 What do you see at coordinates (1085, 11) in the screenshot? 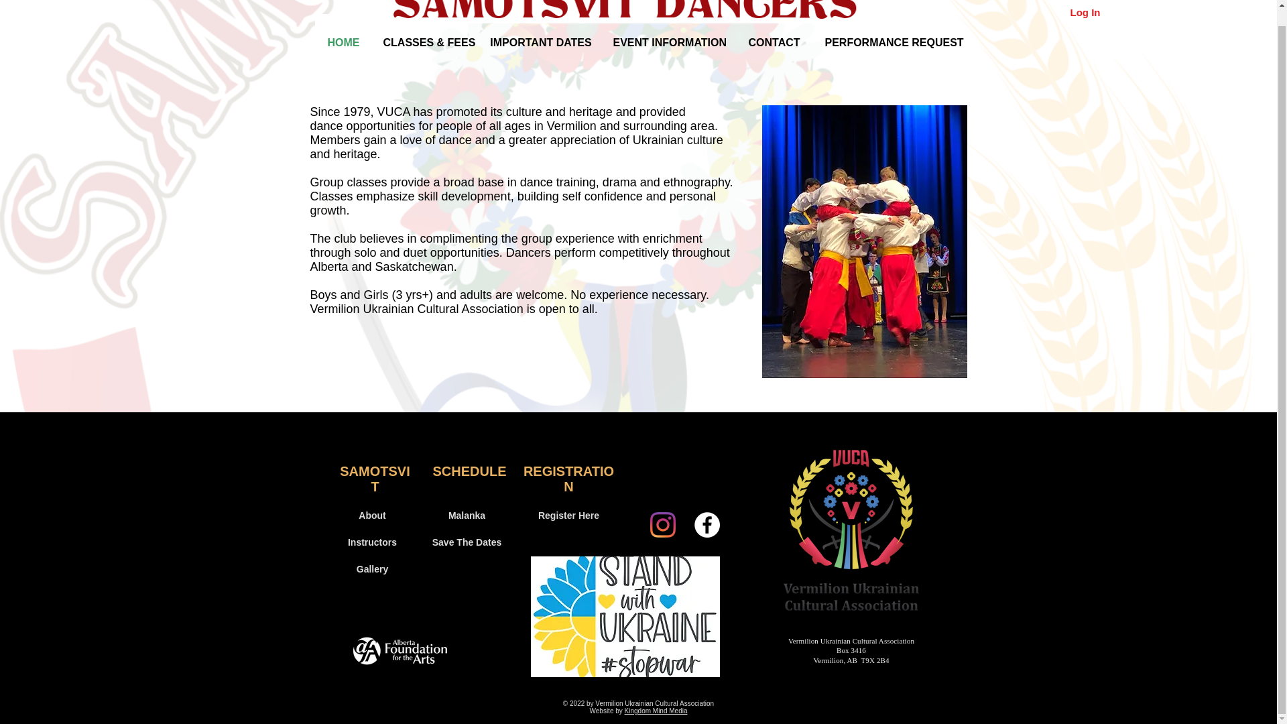
I see `Log In` at bounding box center [1085, 11].